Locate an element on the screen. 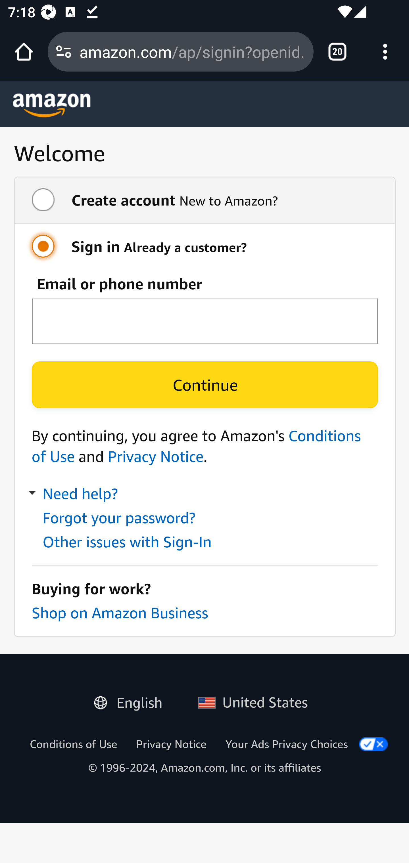  Shop on Amazon Business is located at coordinates (120, 613).